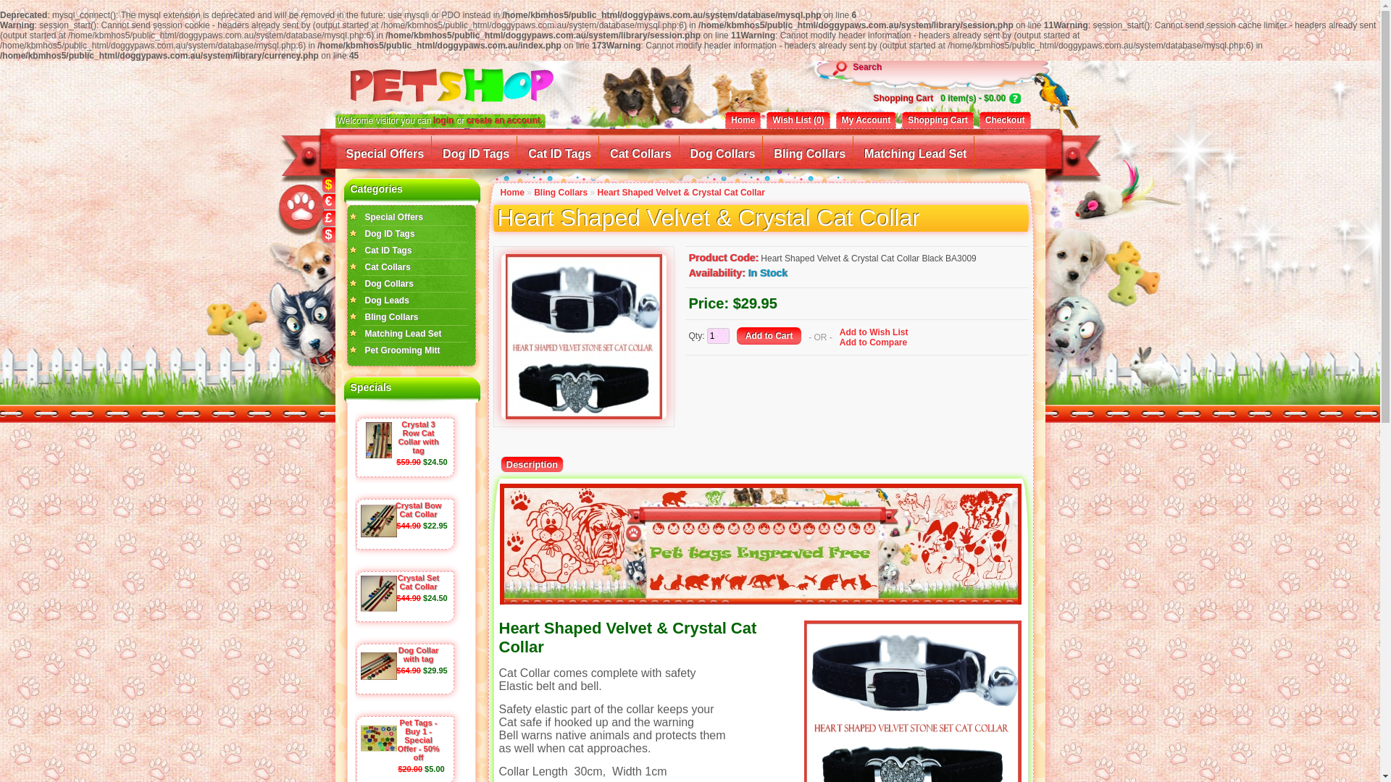 The width and height of the screenshot is (1391, 782). Describe the element at coordinates (916, 151) in the screenshot. I see `Matching Lead Set` at that location.